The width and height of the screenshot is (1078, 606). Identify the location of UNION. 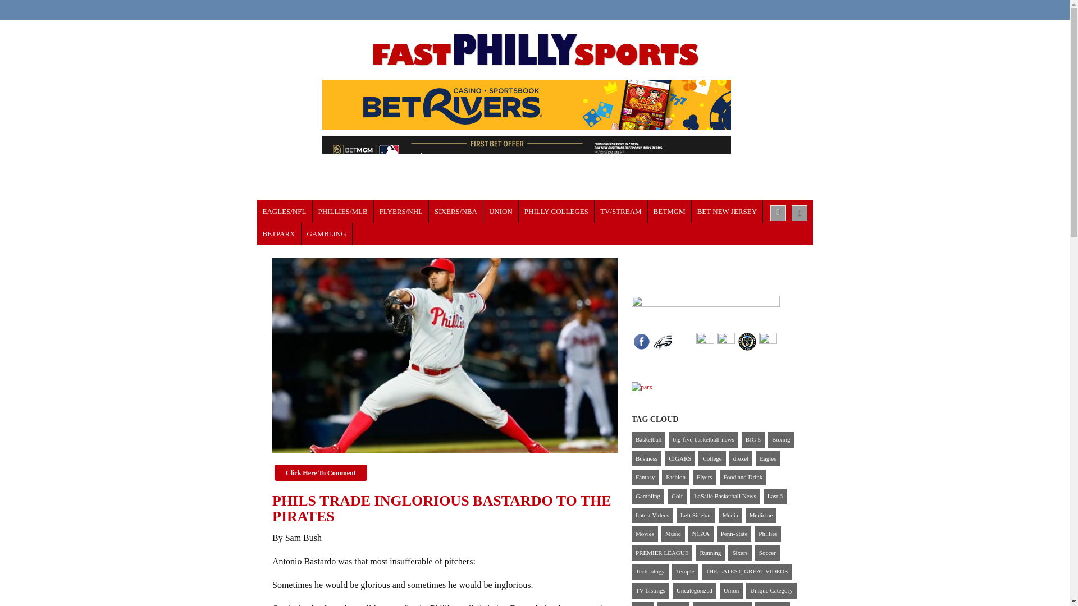
(501, 212).